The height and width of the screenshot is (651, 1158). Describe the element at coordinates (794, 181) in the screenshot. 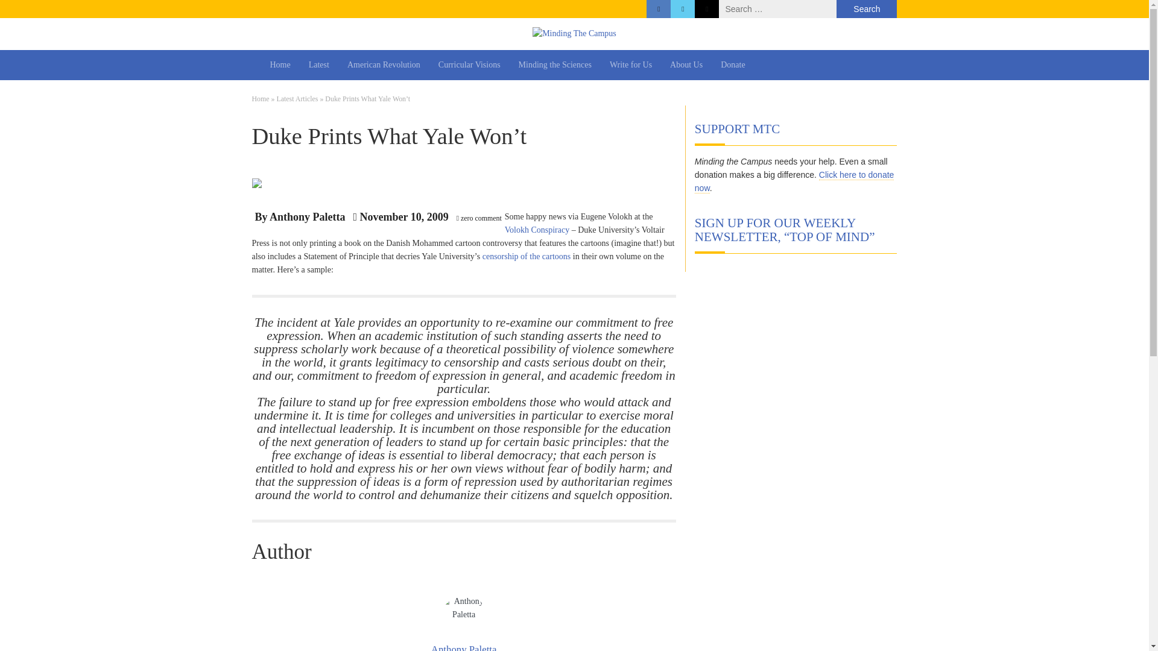

I see `Click here to donate now` at that location.